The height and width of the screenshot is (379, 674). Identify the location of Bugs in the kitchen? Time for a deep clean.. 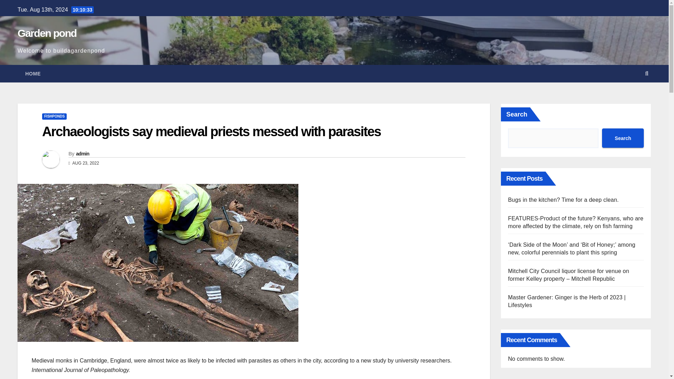
(563, 199).